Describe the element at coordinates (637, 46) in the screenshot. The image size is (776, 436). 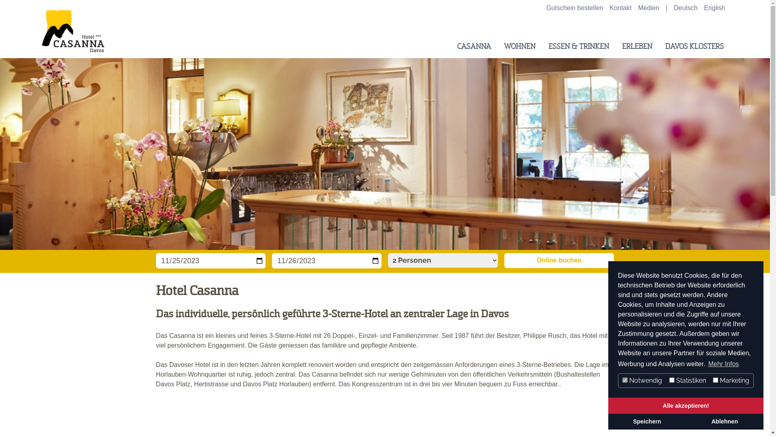
I see `ERLEBEN` at that location.